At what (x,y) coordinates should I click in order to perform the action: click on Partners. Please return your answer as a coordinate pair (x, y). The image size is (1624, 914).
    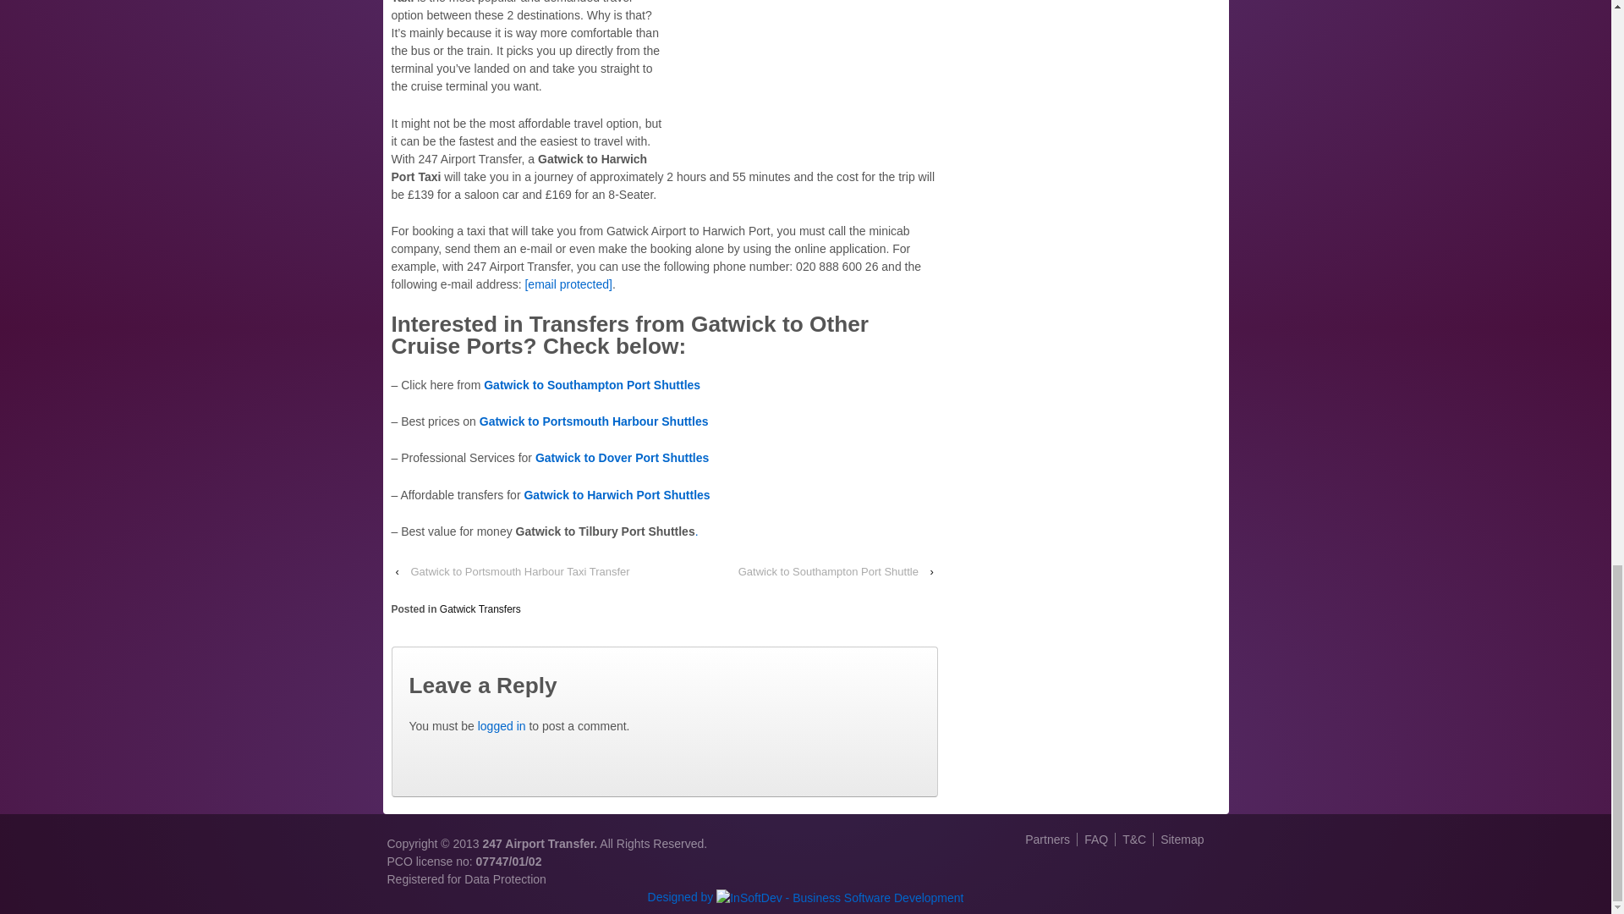
    Looking at the image, I should click on (1051, 840).